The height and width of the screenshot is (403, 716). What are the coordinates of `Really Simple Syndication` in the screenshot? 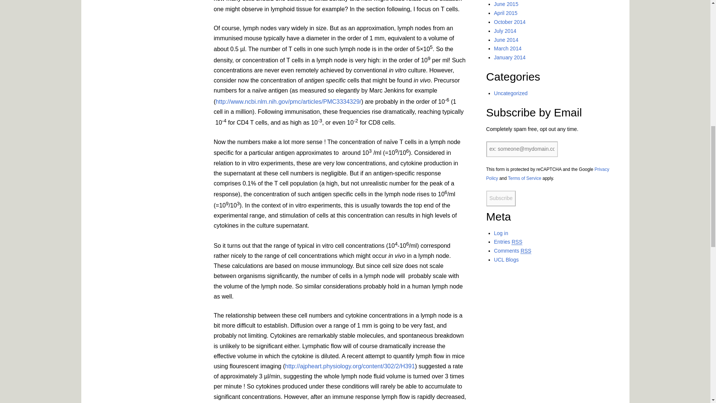 It's located at (526, 251).